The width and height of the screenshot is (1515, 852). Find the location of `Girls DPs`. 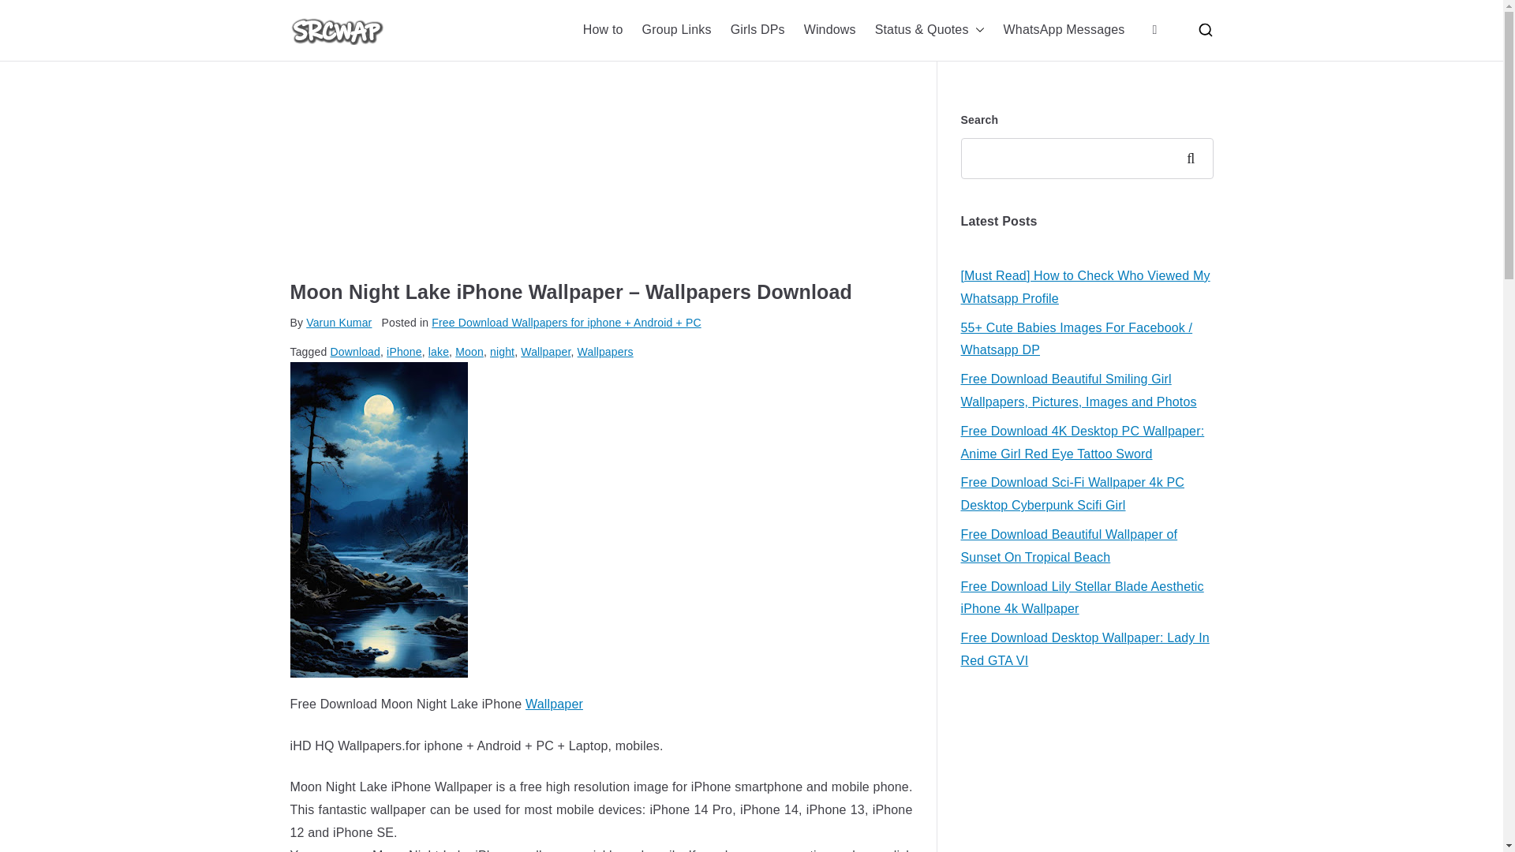

Girls DPs is located at coordinates (757, 30).